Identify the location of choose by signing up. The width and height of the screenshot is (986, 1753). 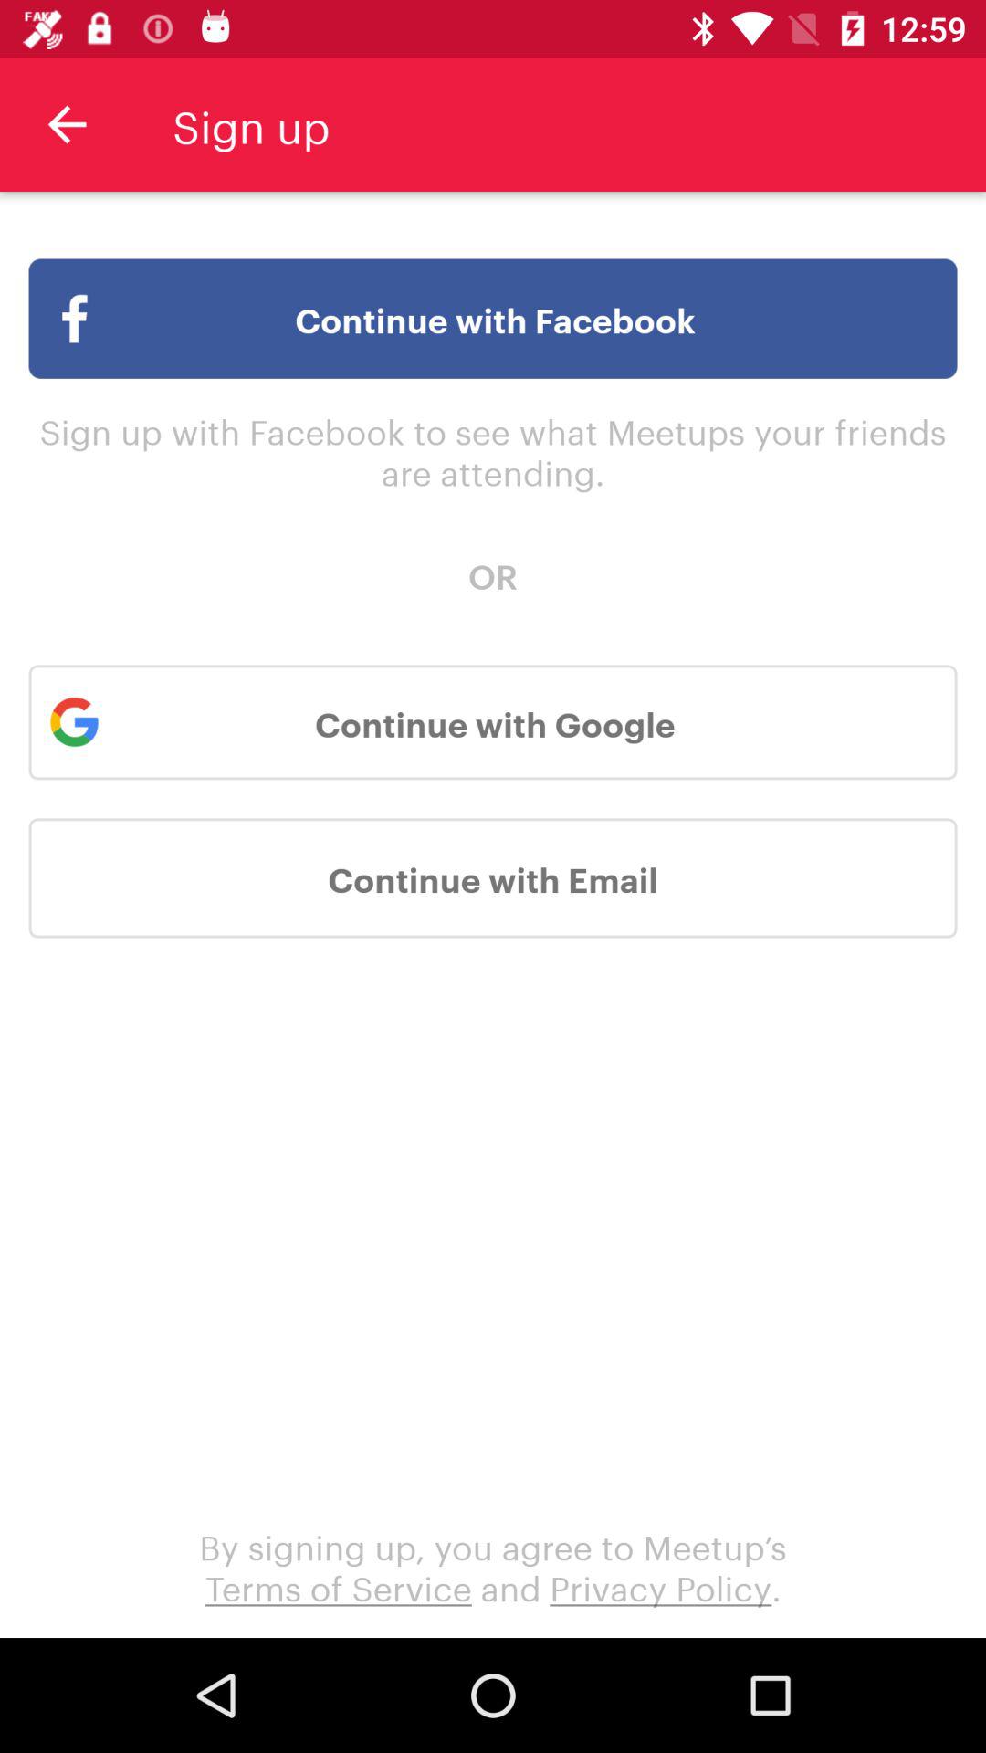
(493, 1565).